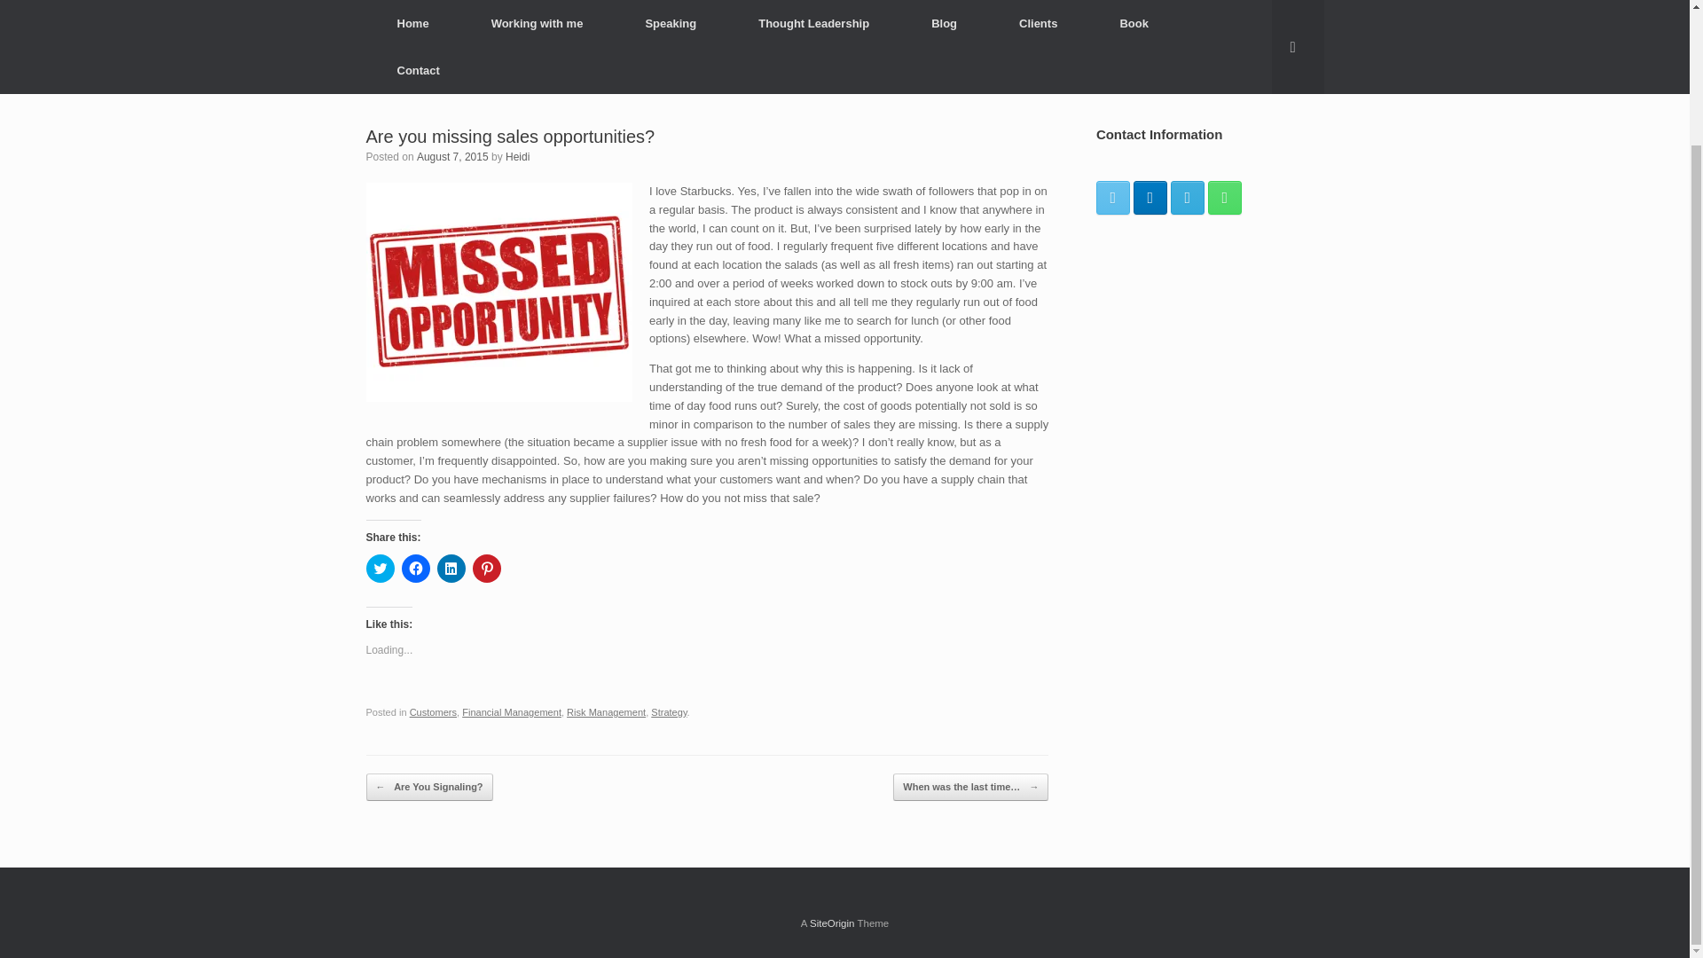 The image size is (1703, 958). Describe the element at coordinates (813, 23) in the screenshot. I see `Thought Leadership` at that location.